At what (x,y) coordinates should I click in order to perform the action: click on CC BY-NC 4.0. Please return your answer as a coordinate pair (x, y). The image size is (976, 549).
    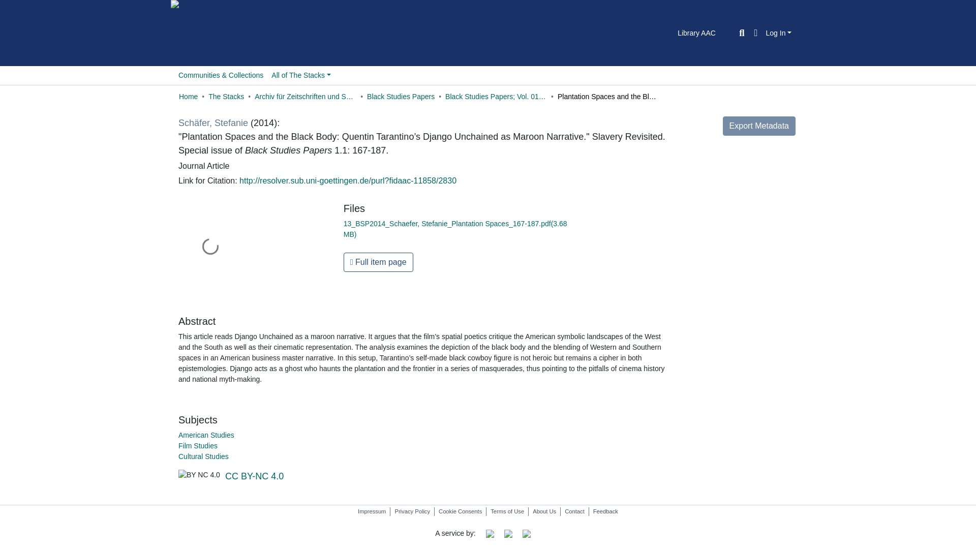
    Looking at the image, I should click on (254, 476).